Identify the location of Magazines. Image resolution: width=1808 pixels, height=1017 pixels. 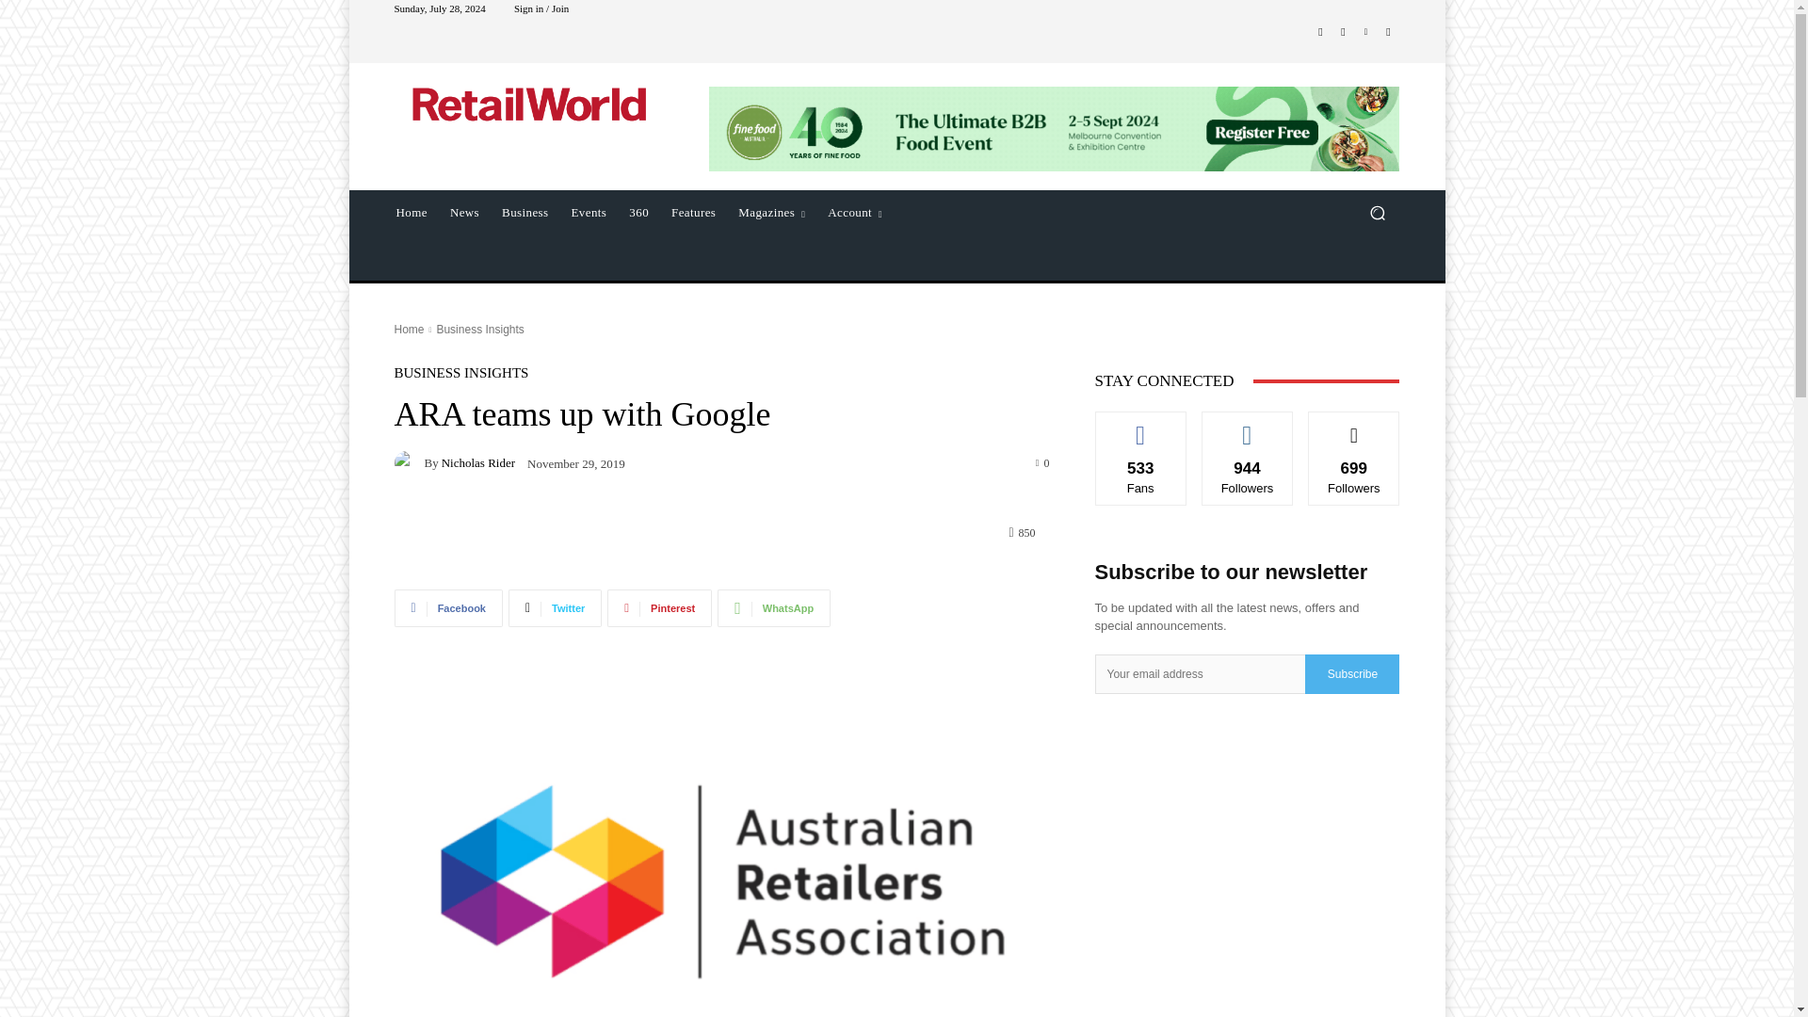
(771, 212).